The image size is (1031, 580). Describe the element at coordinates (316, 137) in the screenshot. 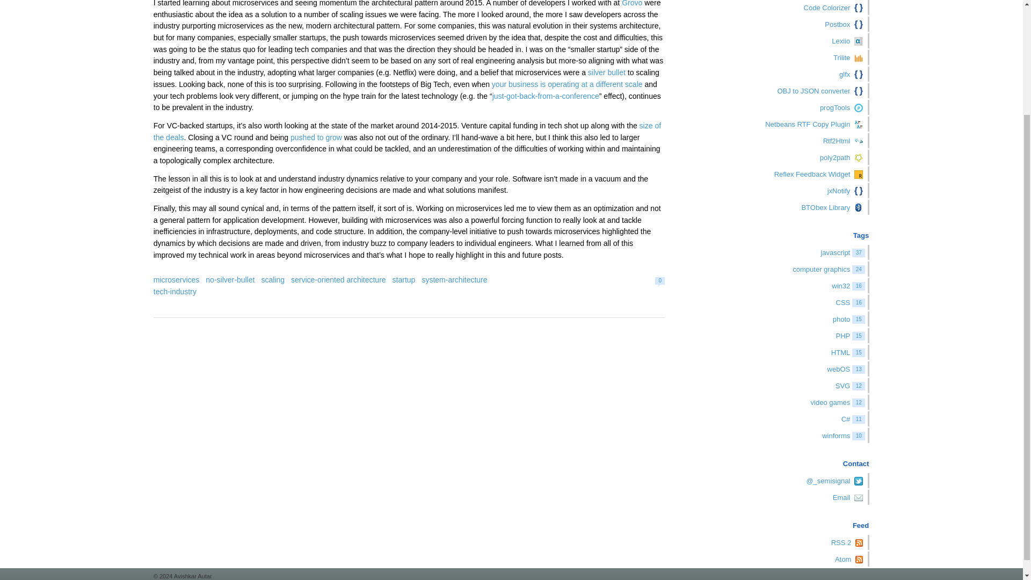

I see `pushed to grow` at that location.